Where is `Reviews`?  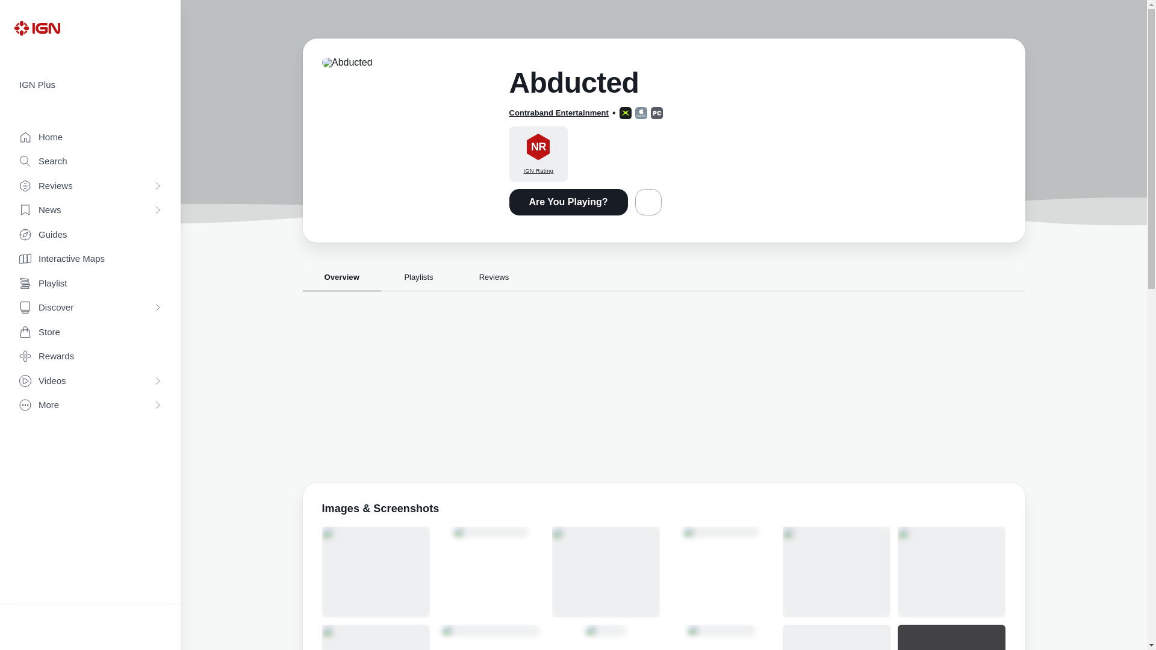
Reviews is located at coordinates (90, 187).